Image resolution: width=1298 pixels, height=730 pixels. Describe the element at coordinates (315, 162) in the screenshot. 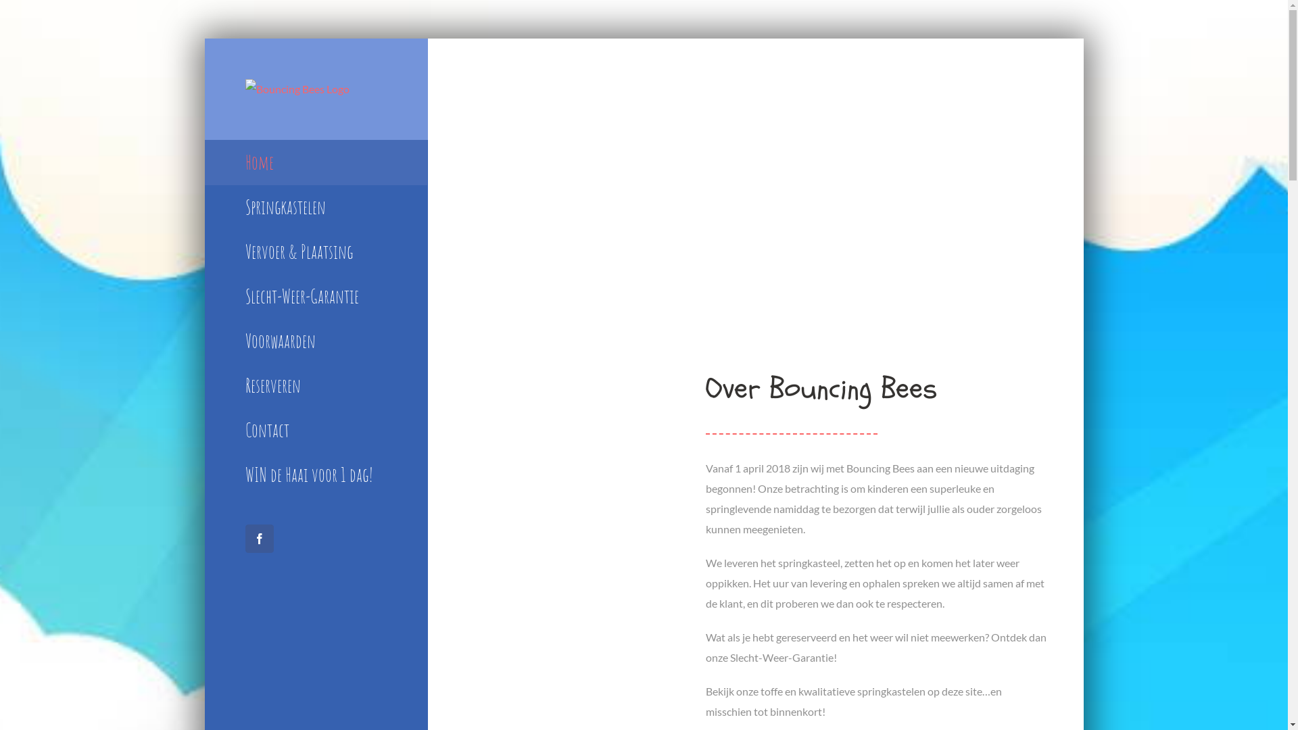

I see `Home` at that location.